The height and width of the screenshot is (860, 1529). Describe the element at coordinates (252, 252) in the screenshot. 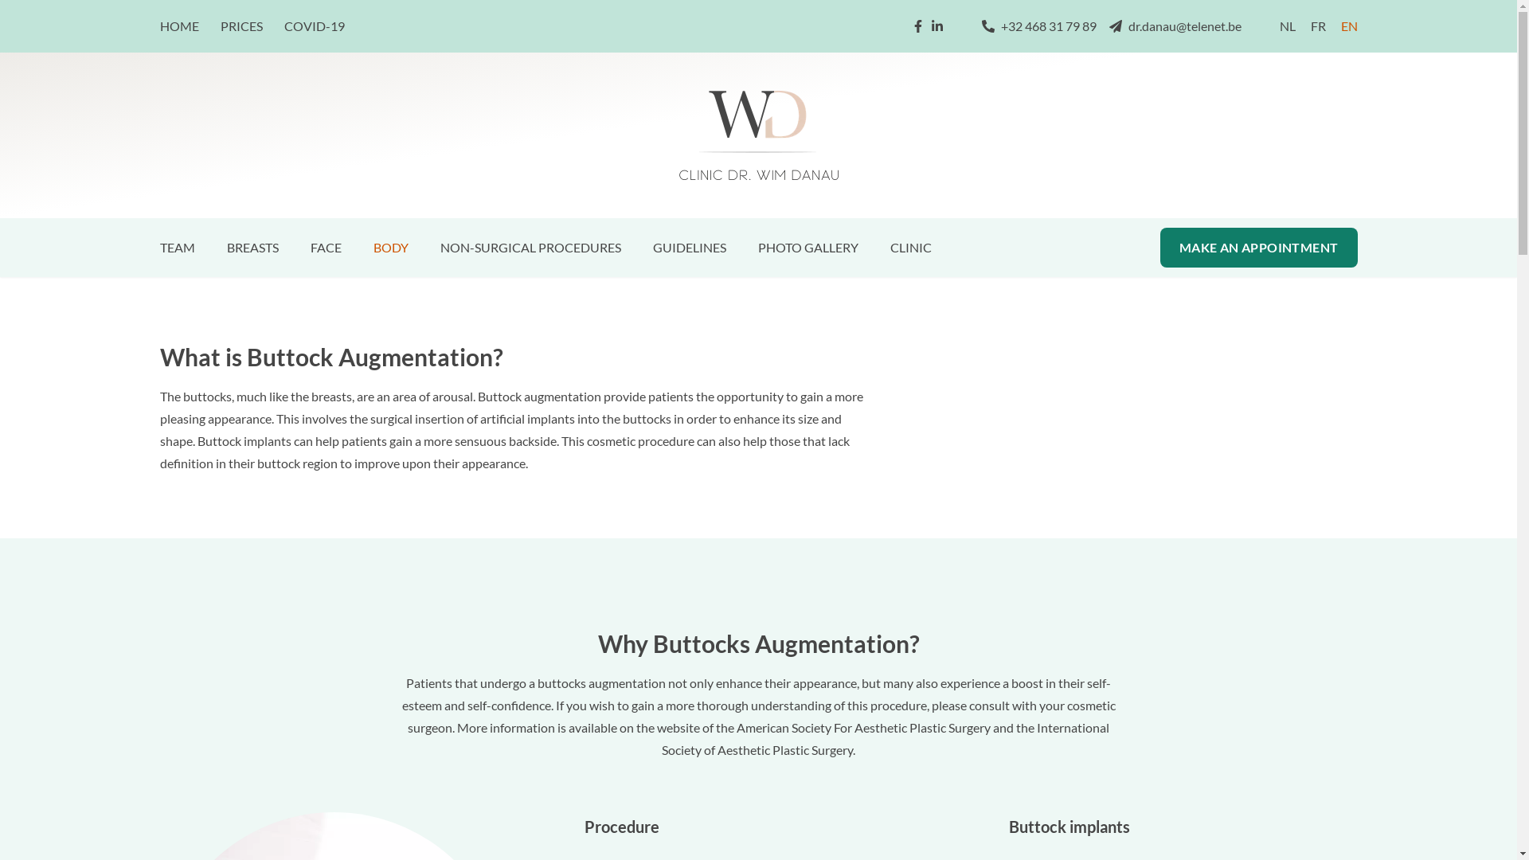

I see `BREASTS` at that location.